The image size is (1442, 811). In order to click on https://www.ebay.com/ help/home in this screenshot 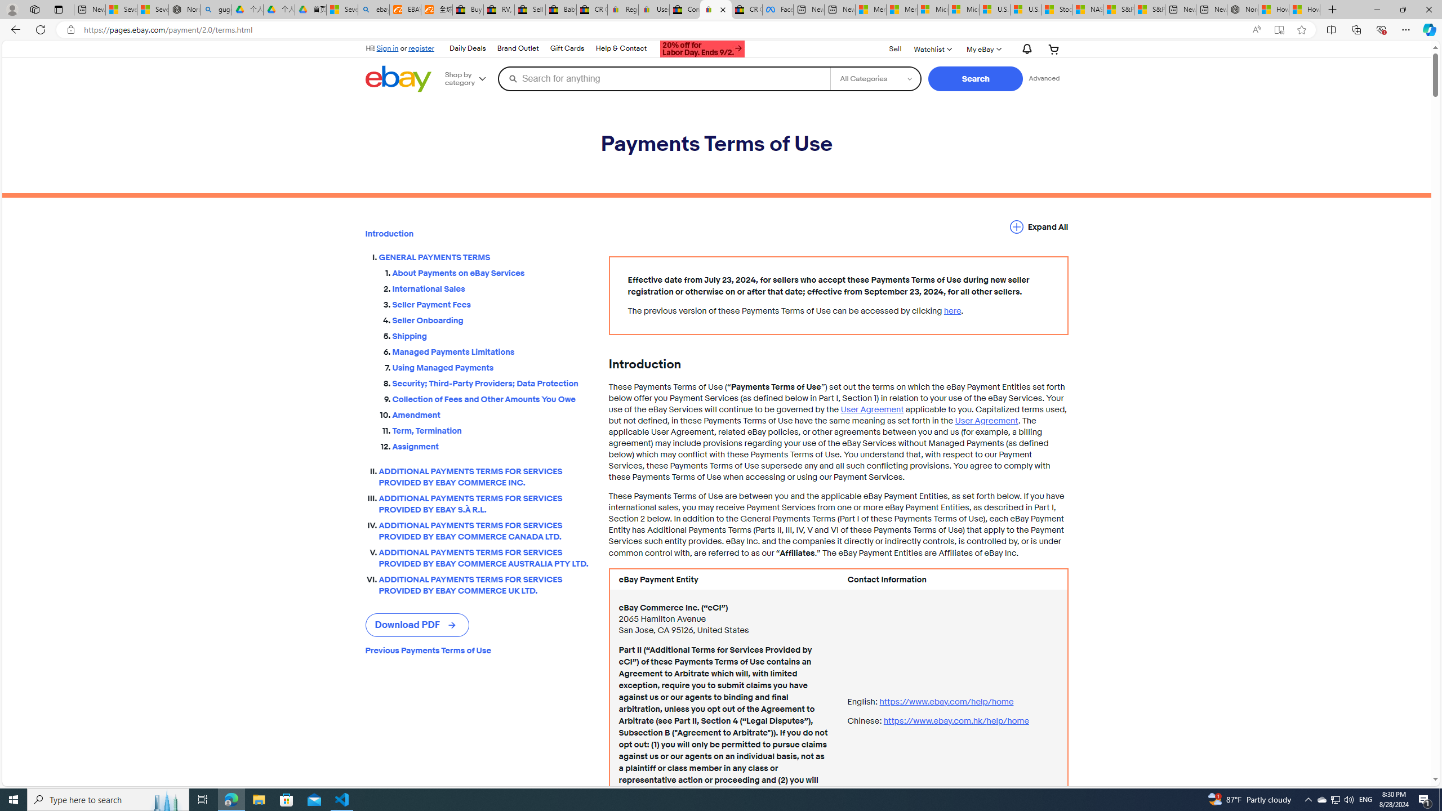, I will do `click(946, 701)`.